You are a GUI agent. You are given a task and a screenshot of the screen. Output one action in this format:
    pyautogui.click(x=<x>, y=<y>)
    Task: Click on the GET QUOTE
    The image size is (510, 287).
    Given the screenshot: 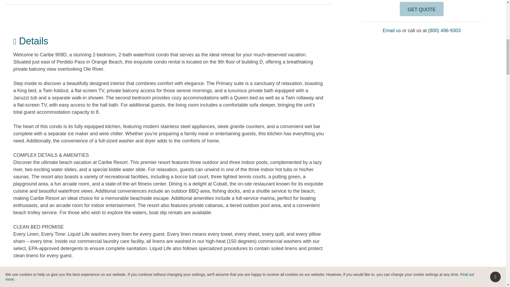 What is the action you would take?
    pyautogui.click(x=422, y=9)
    